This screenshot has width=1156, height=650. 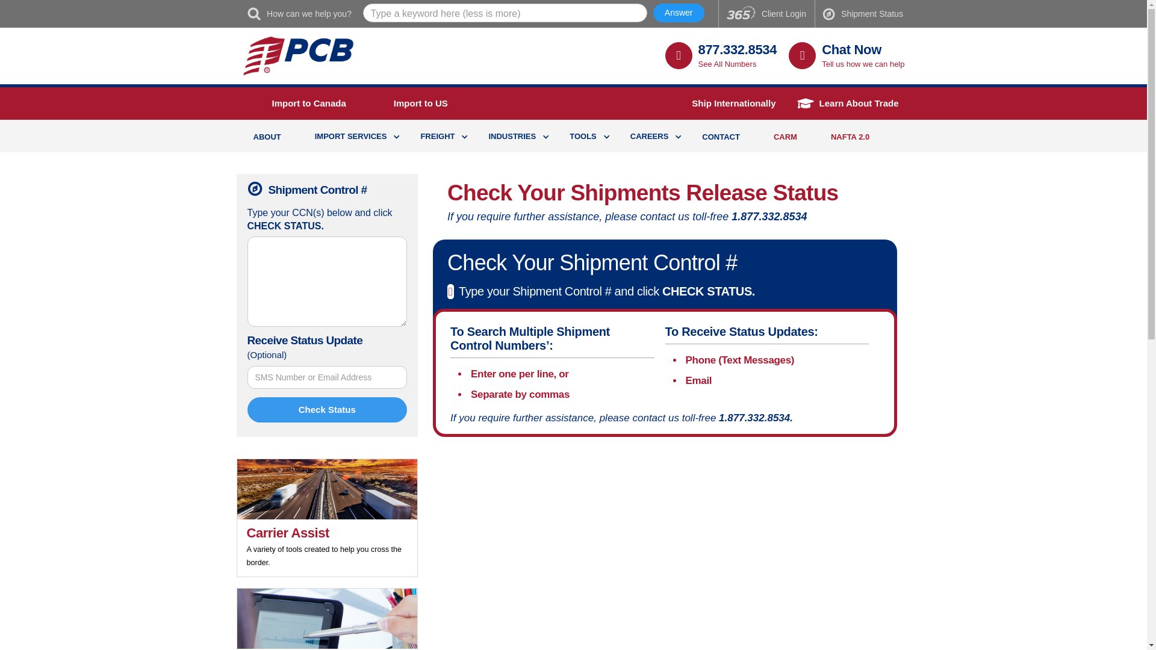 What do you see at coordinates (266, 137) in the screenshot?
I see `ABOUT` at bounding box center [266, 137].